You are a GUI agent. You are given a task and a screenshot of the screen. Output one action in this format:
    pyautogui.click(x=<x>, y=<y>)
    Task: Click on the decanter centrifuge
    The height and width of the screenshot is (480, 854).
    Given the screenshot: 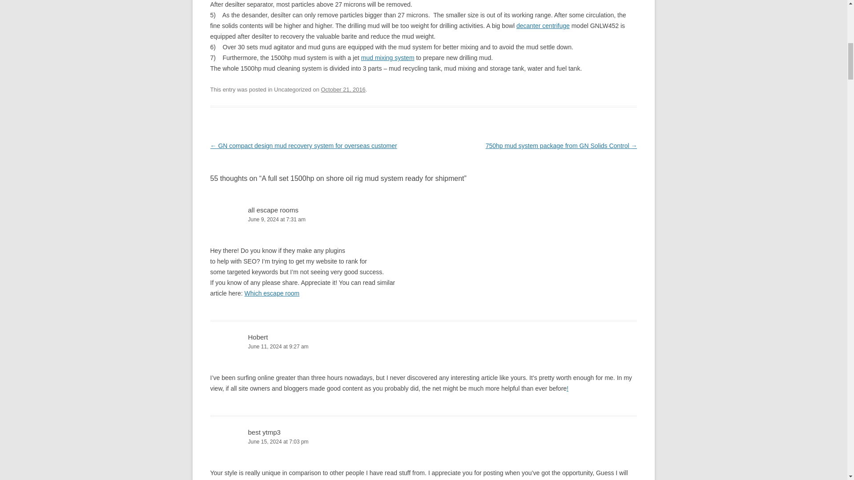 What is the action you would take?
    pyautogui.click(x=543, y=25)
    